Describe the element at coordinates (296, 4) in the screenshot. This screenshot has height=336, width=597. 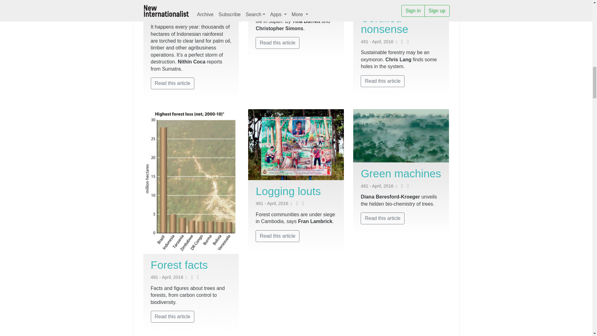
I see `Tweet about this article` at that location.